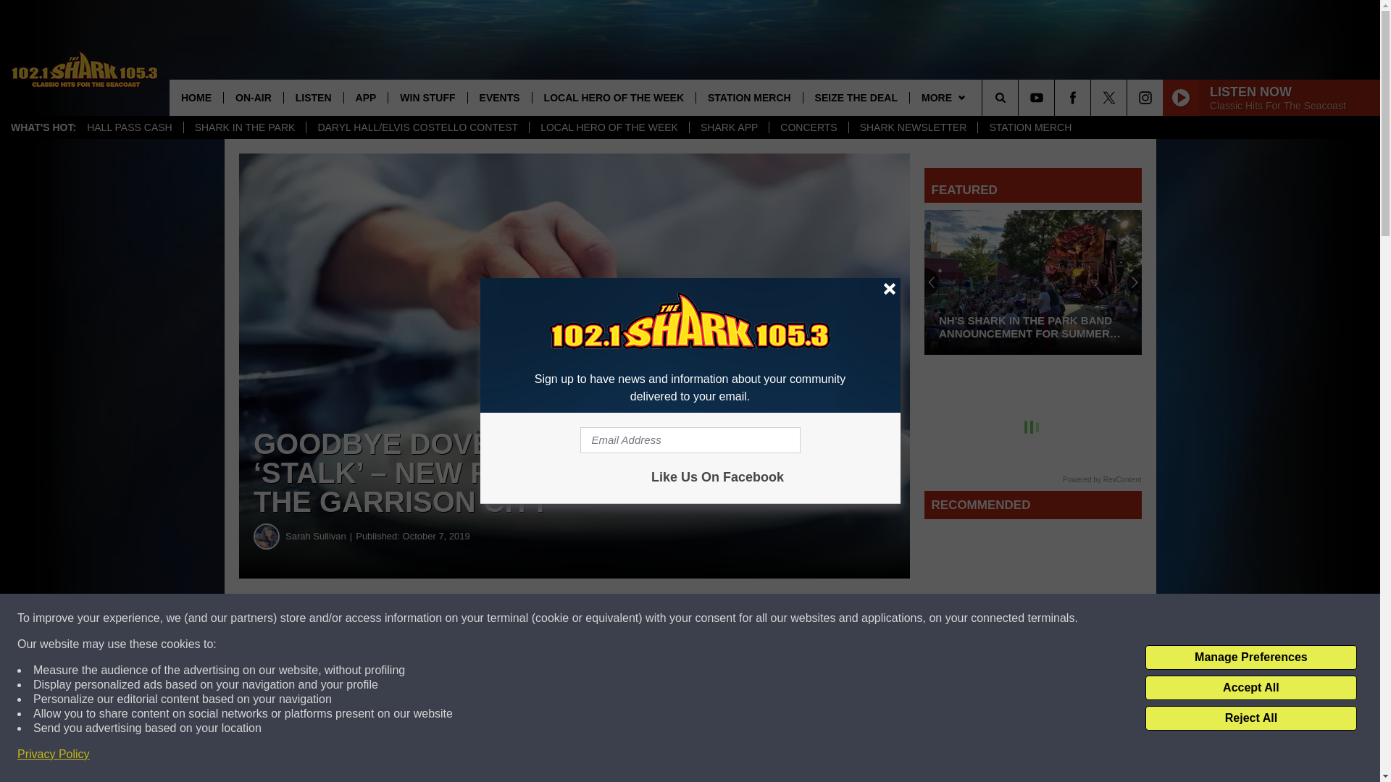  I want to click on LOCAL HERO OF THE WEEK, so click(609, 127).